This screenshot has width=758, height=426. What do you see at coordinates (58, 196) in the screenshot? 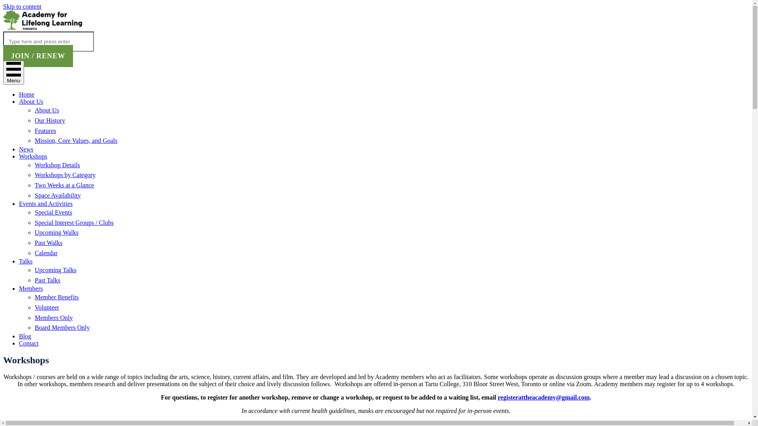
I see `Space Availability` at bounding box center [58, 196].